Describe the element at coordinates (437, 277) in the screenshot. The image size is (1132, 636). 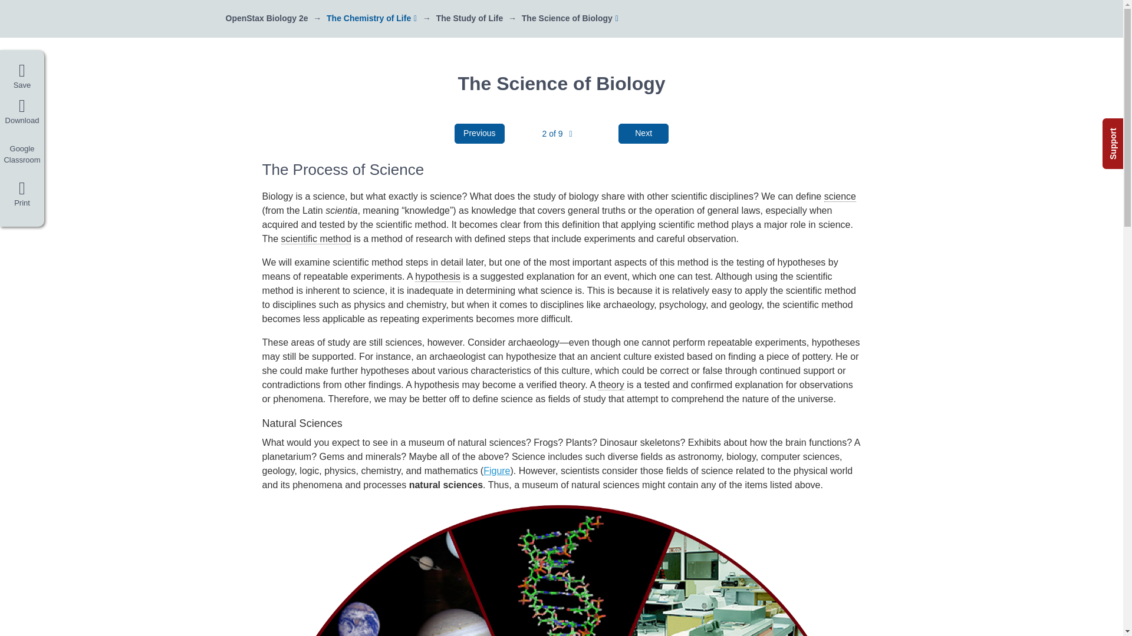
I see `suggested explanation for an observation, which one can test` at that location.